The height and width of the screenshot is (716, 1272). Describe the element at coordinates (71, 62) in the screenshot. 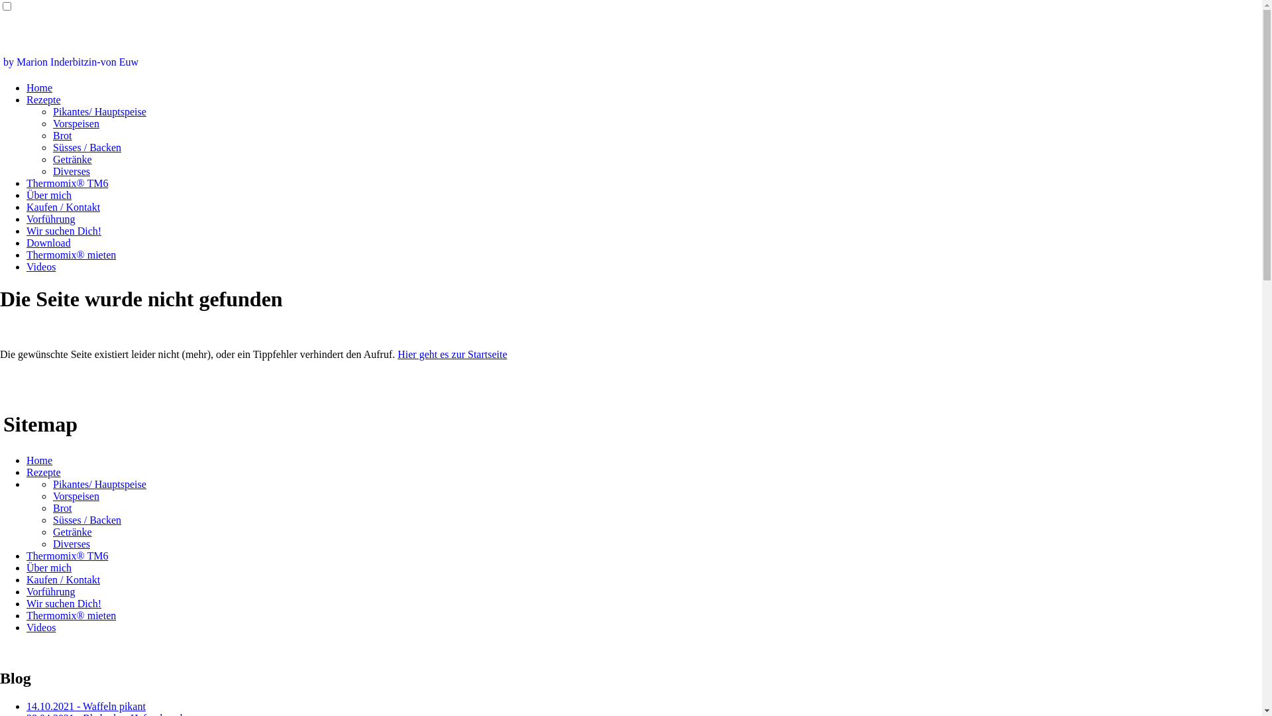

I see `by Marion Inderbitzin-von Euw` at that location.